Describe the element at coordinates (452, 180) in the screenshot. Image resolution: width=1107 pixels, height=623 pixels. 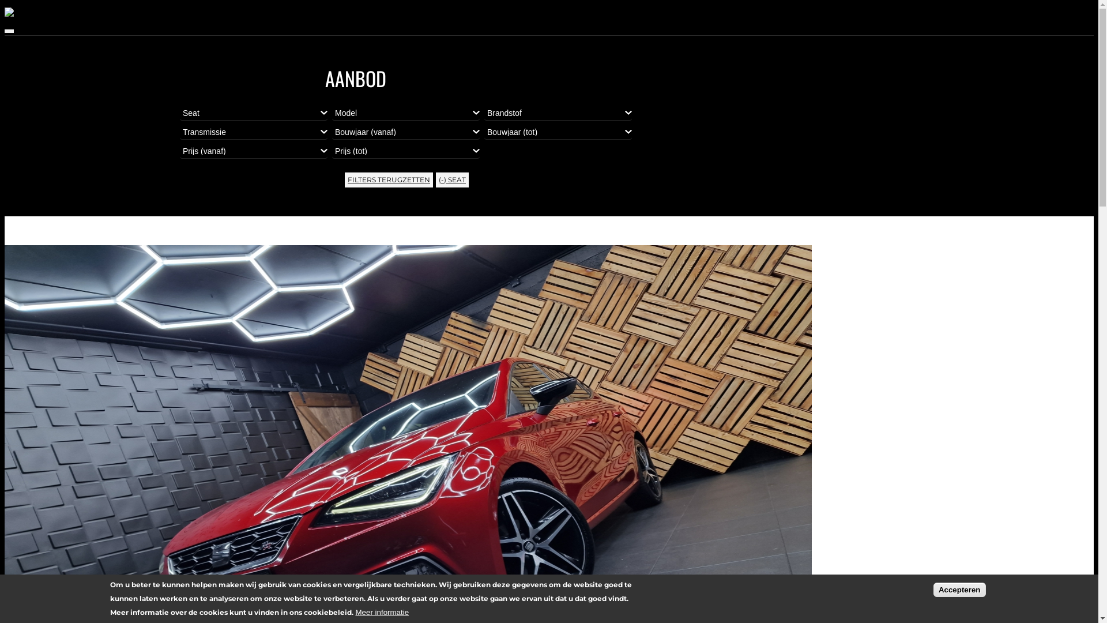
I see `(-) SEAT` at that location.